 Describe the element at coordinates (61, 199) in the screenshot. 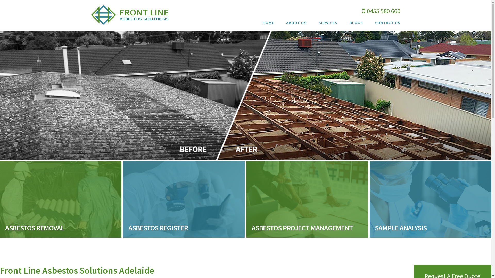

I see `ASBESTOS REMOVAL` at that location.